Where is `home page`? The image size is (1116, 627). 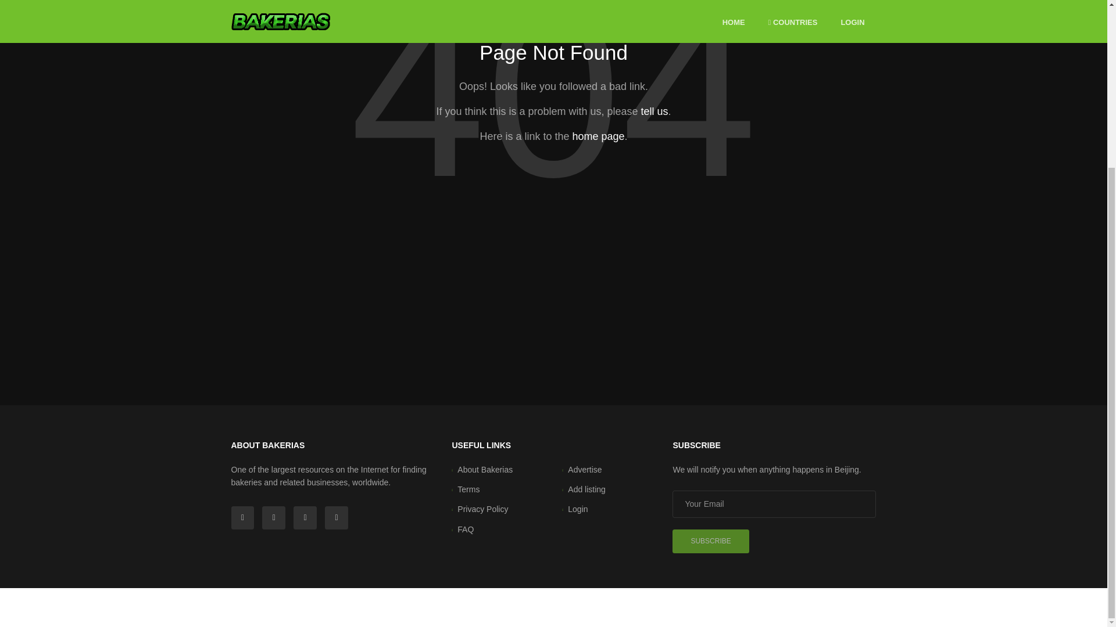
home page is located at coordinates (598, 136).